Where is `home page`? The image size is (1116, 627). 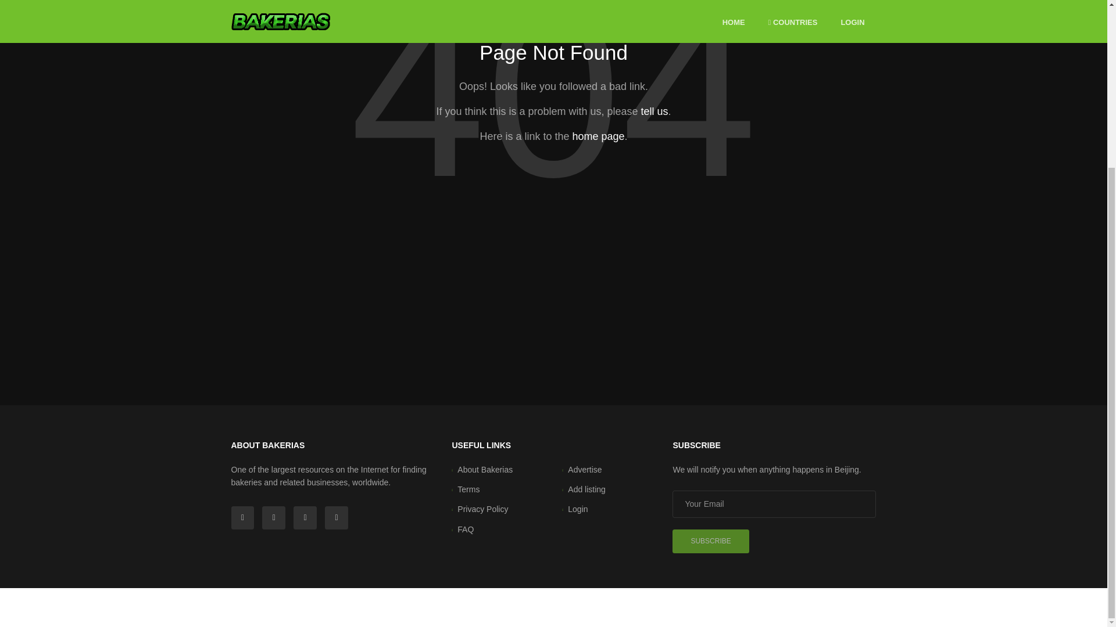
home page is located at coordinates (598, 136).